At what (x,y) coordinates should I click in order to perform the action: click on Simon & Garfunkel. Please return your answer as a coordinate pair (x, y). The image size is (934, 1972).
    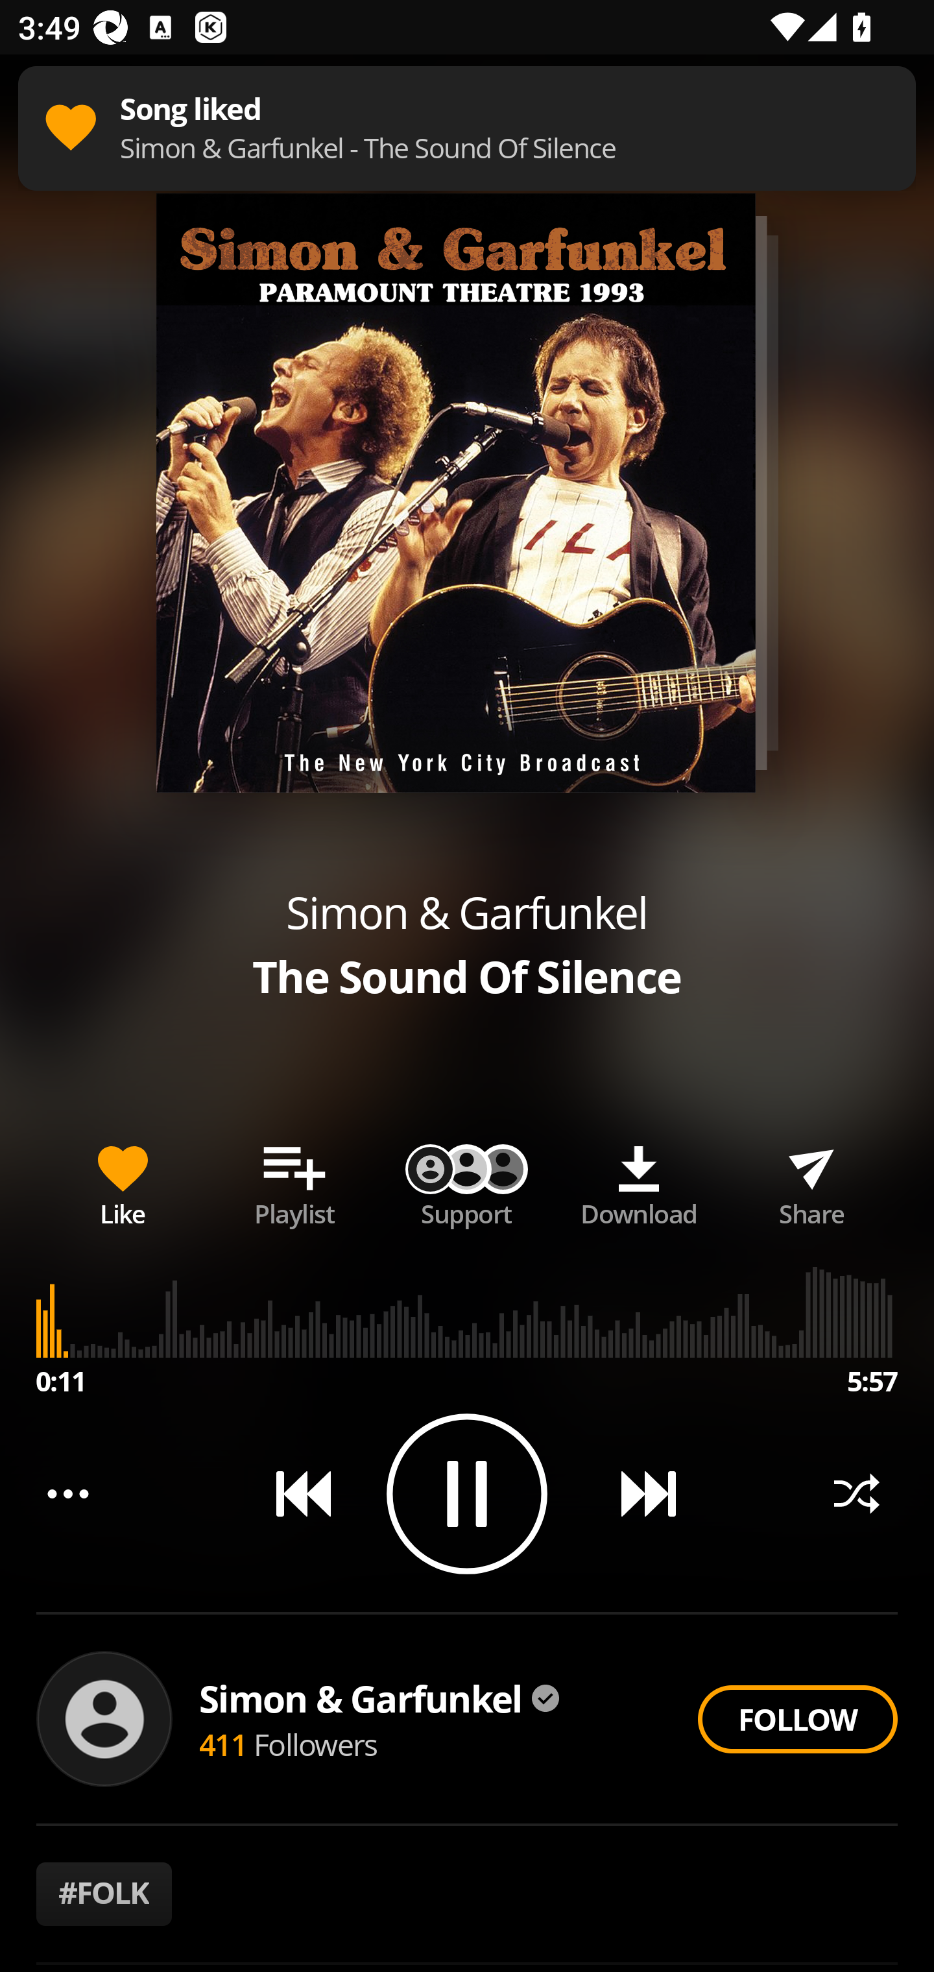
    Looking at the image, I should click on (466, 912).